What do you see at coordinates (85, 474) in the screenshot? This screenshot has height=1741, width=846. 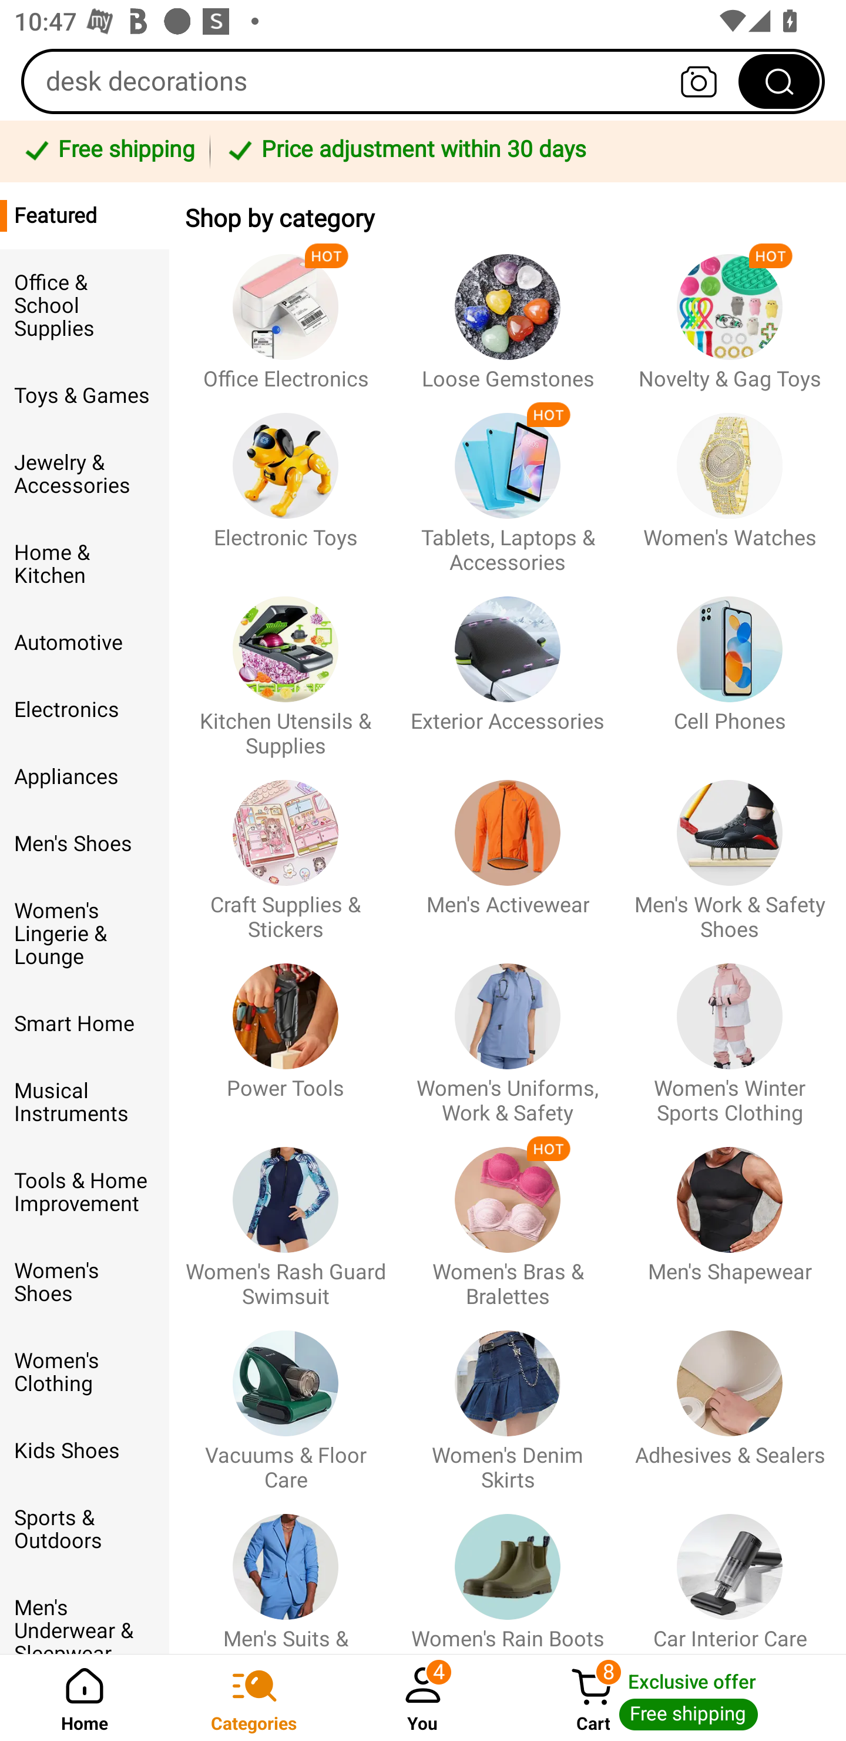 I see `Jewelry & Accessories` at bounding box center [85, 474].